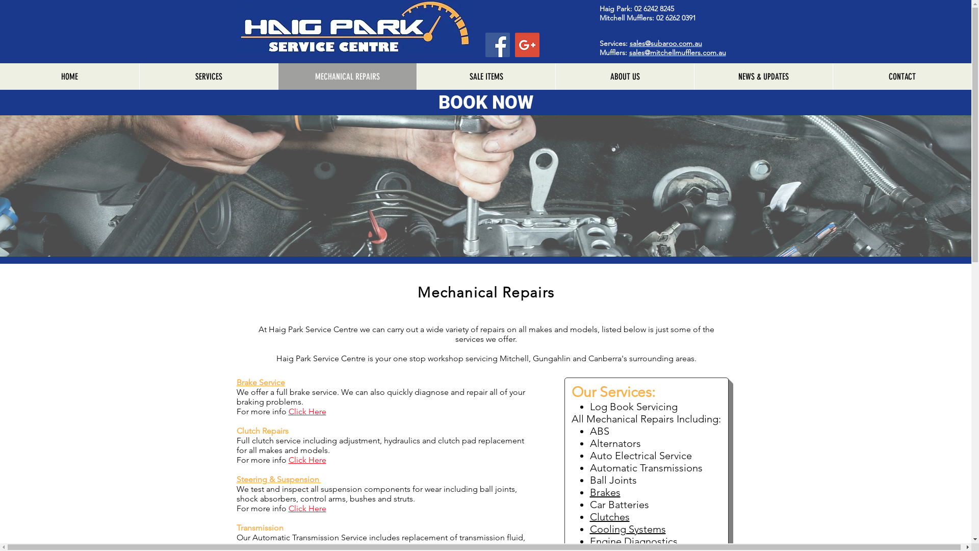  I want to click on Click Here, so click(307, 411).